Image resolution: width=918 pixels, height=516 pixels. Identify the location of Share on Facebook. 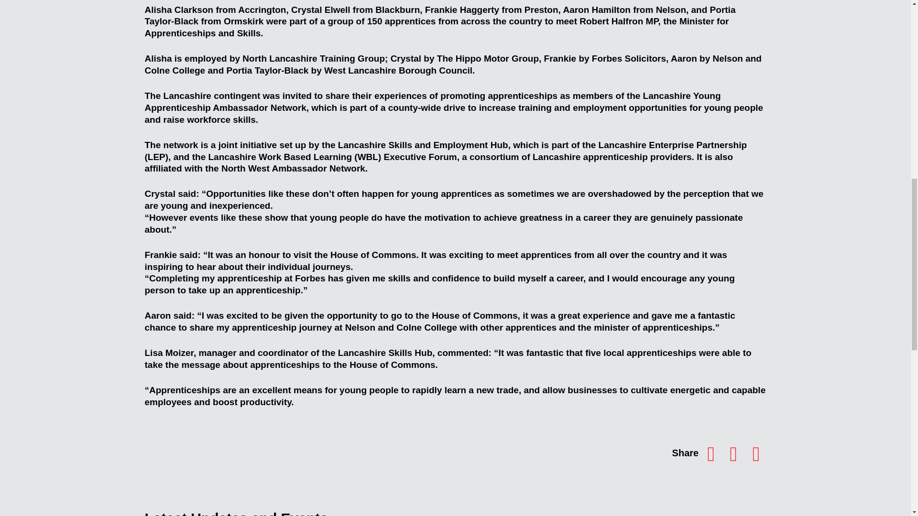
(711, 453).